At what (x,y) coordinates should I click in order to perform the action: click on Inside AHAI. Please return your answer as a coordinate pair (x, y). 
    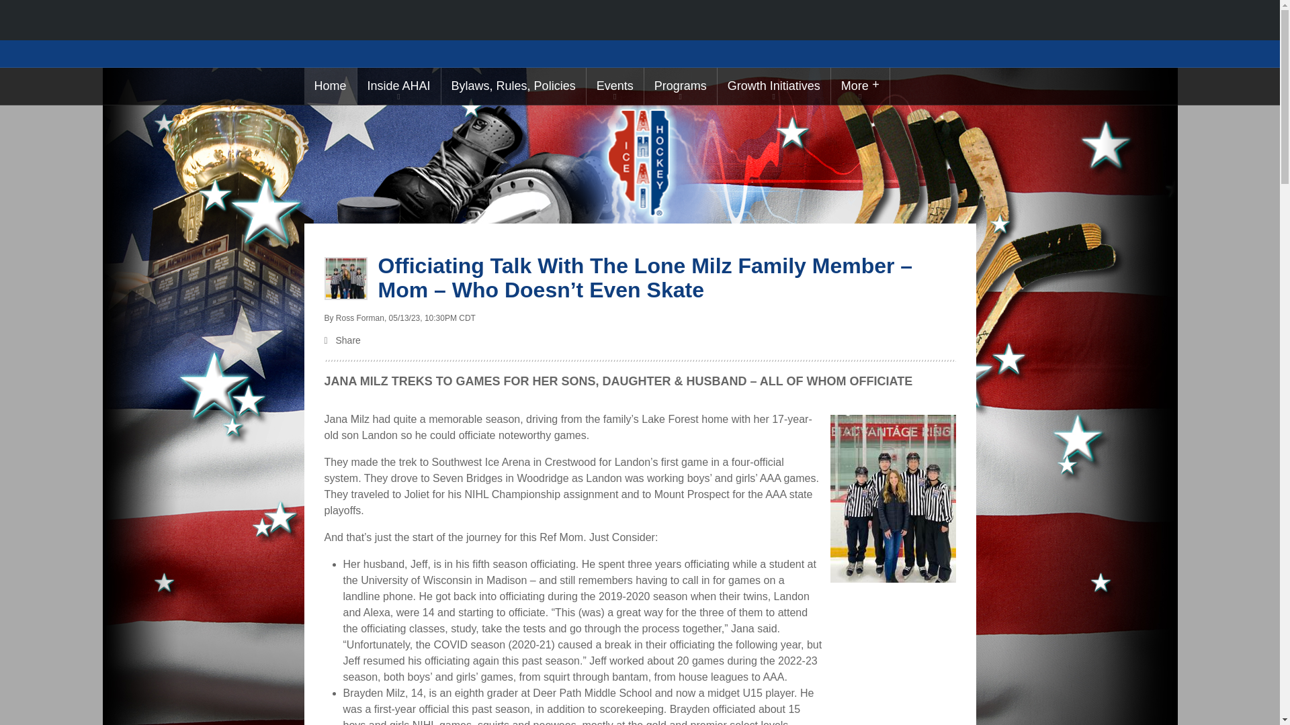
    Looking at the image, I should click on (399, 86).